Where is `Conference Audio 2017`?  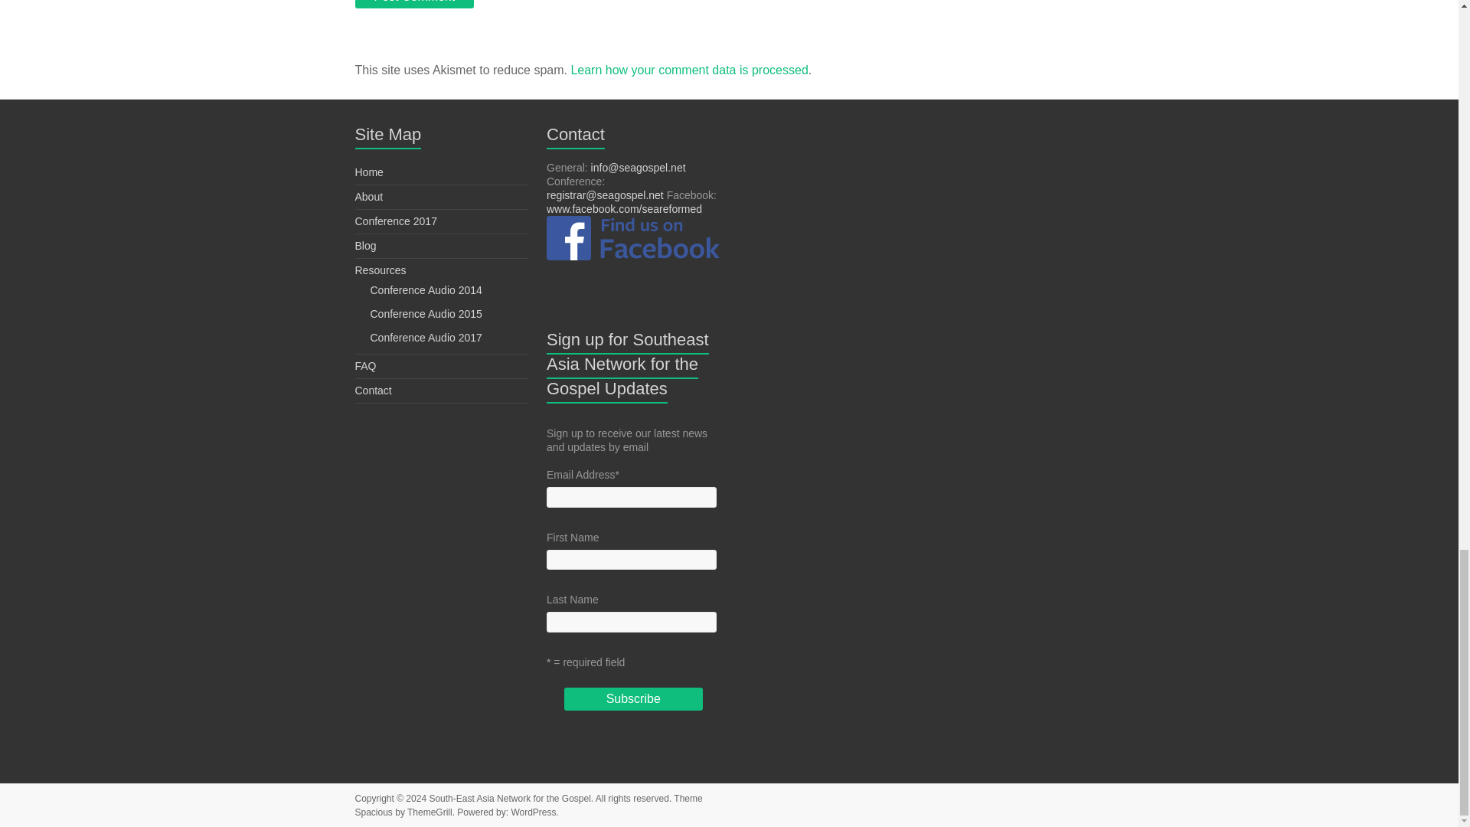
Conference Audio 2017 is located at coordinates (426, 338).